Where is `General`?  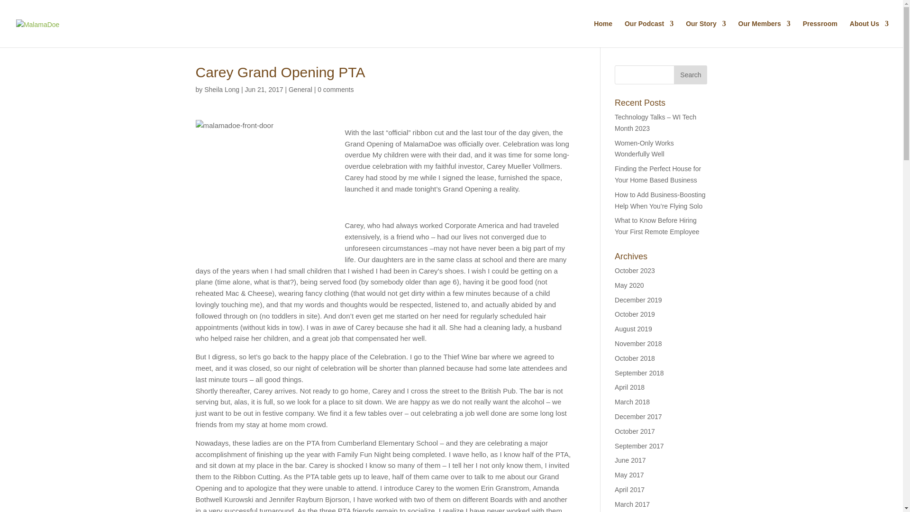 General is located at coordinates (300, 89).